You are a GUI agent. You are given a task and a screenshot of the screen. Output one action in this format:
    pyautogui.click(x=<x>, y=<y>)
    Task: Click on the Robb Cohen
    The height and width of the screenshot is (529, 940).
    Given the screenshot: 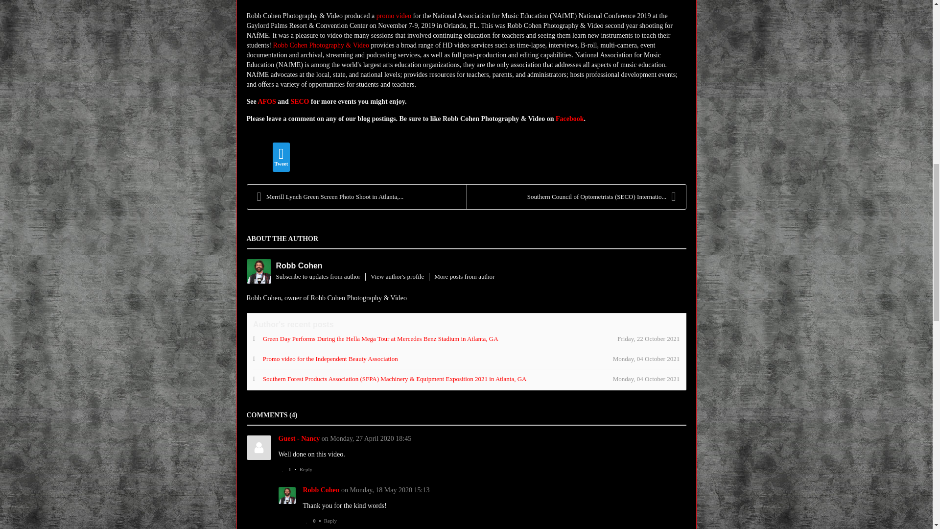 What is the action you would take?
    pyautogui.click(x=321, y=490)
    